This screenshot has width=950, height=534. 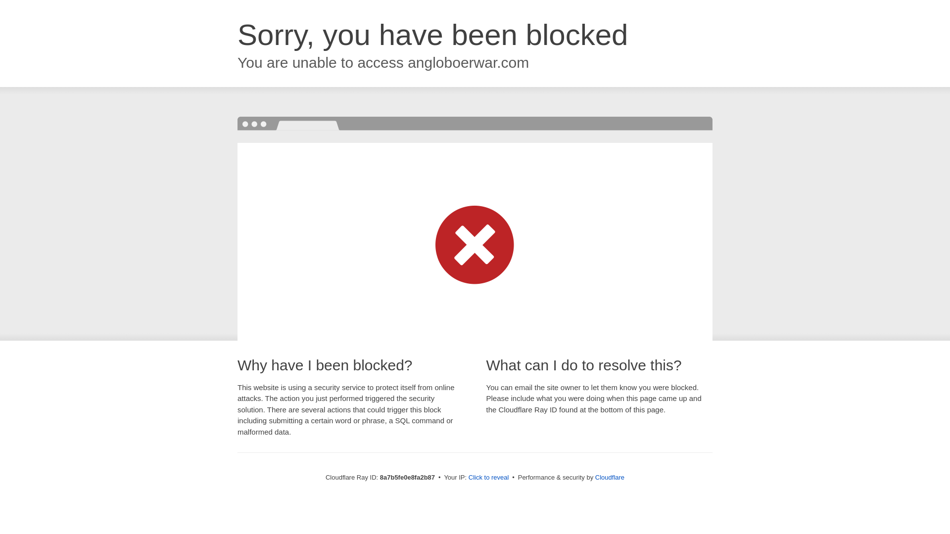 I want to click on Click to reveal, so click(x=489, y=478).